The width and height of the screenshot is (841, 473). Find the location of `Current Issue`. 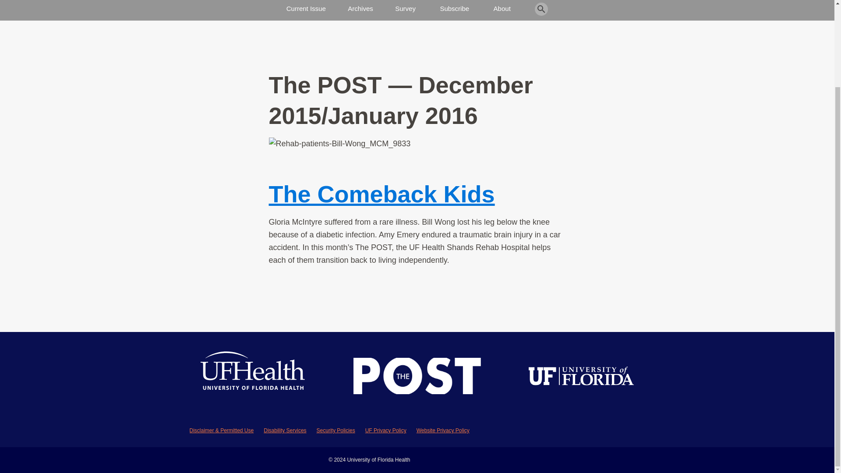

Current Issue is located at coordinates (306, 7).